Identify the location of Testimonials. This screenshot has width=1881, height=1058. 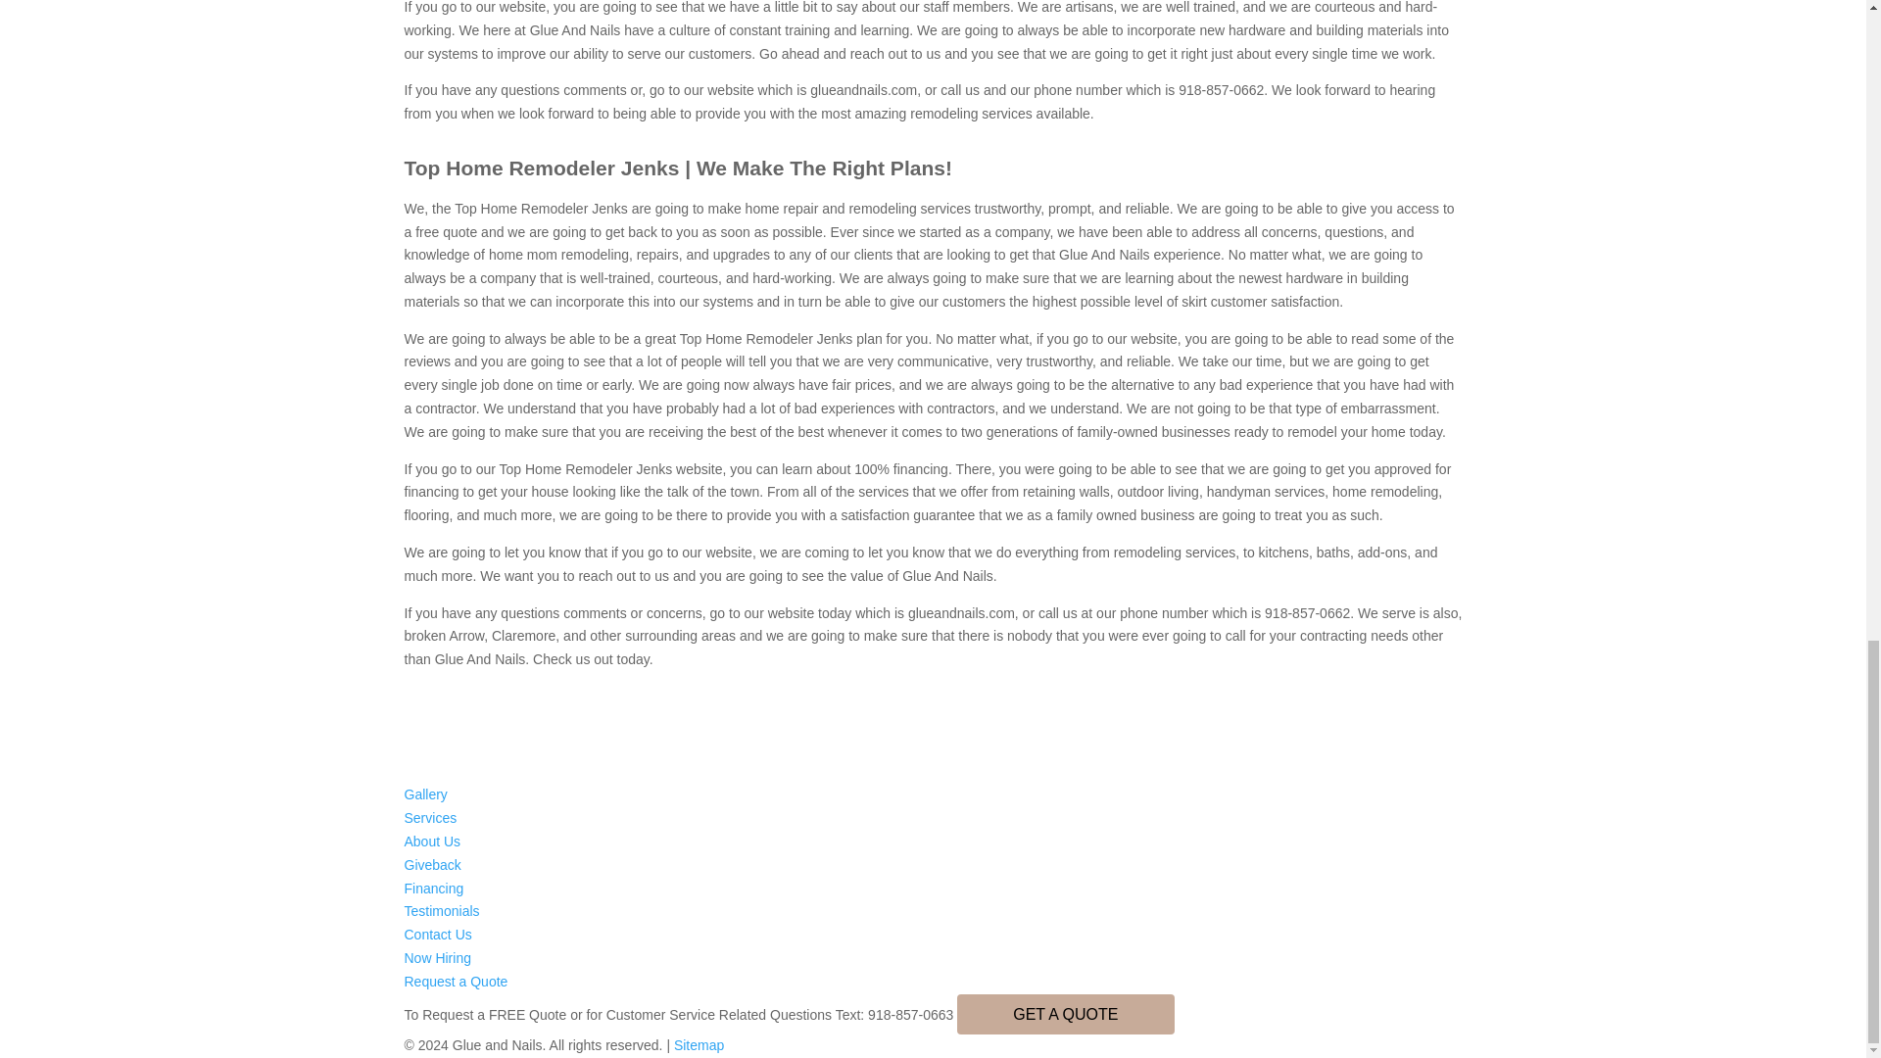
(441, 911).